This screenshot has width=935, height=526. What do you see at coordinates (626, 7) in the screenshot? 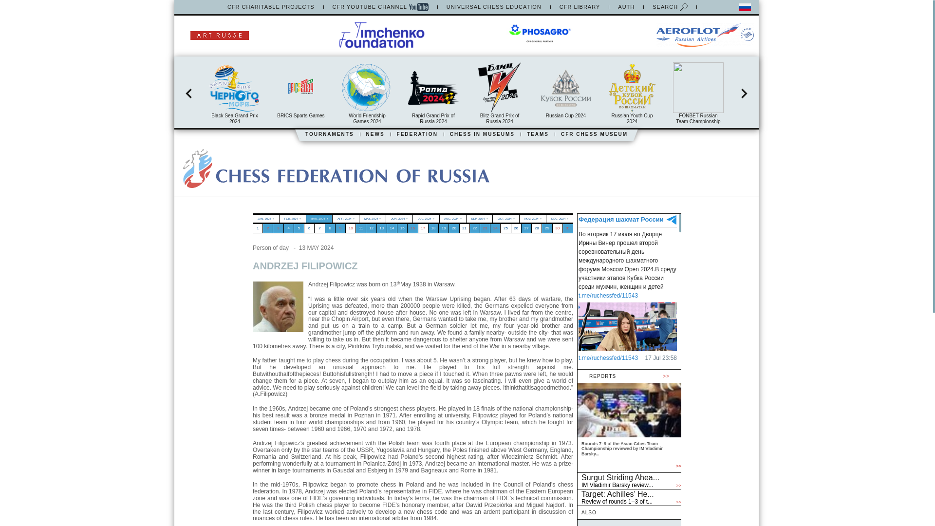
I see `AUTH` at bounding box center [626, 7].